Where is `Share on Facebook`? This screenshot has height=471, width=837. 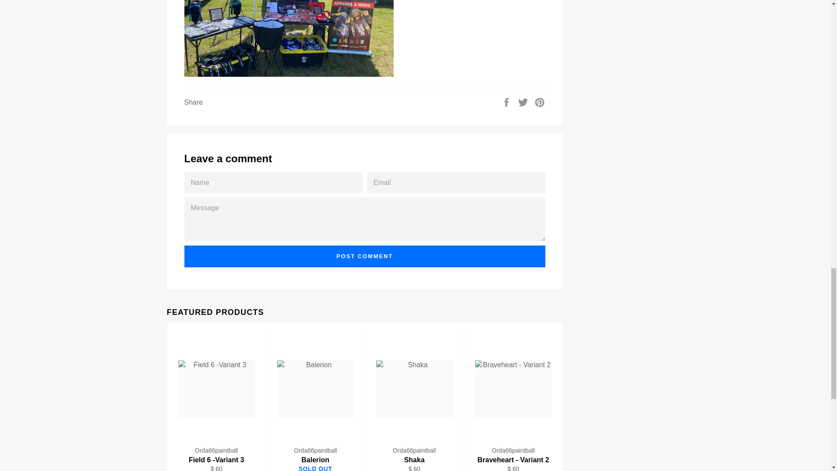
Share on Facebook is located at coordinates (507, 101).